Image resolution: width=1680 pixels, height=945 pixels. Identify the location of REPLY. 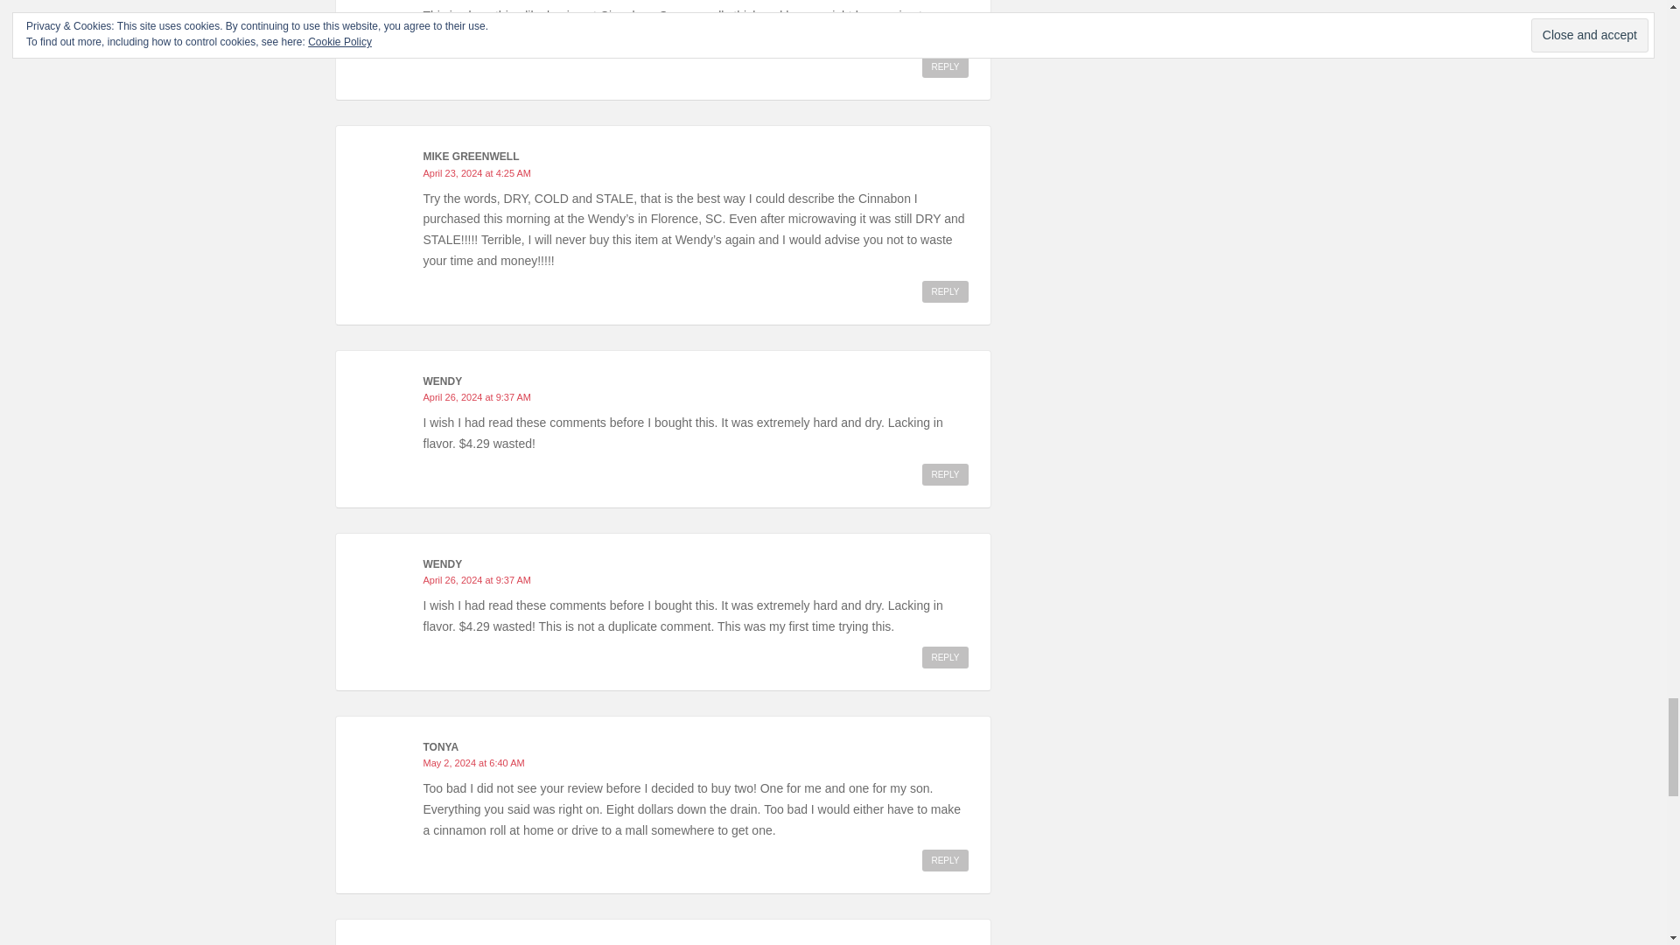
(945, 290).